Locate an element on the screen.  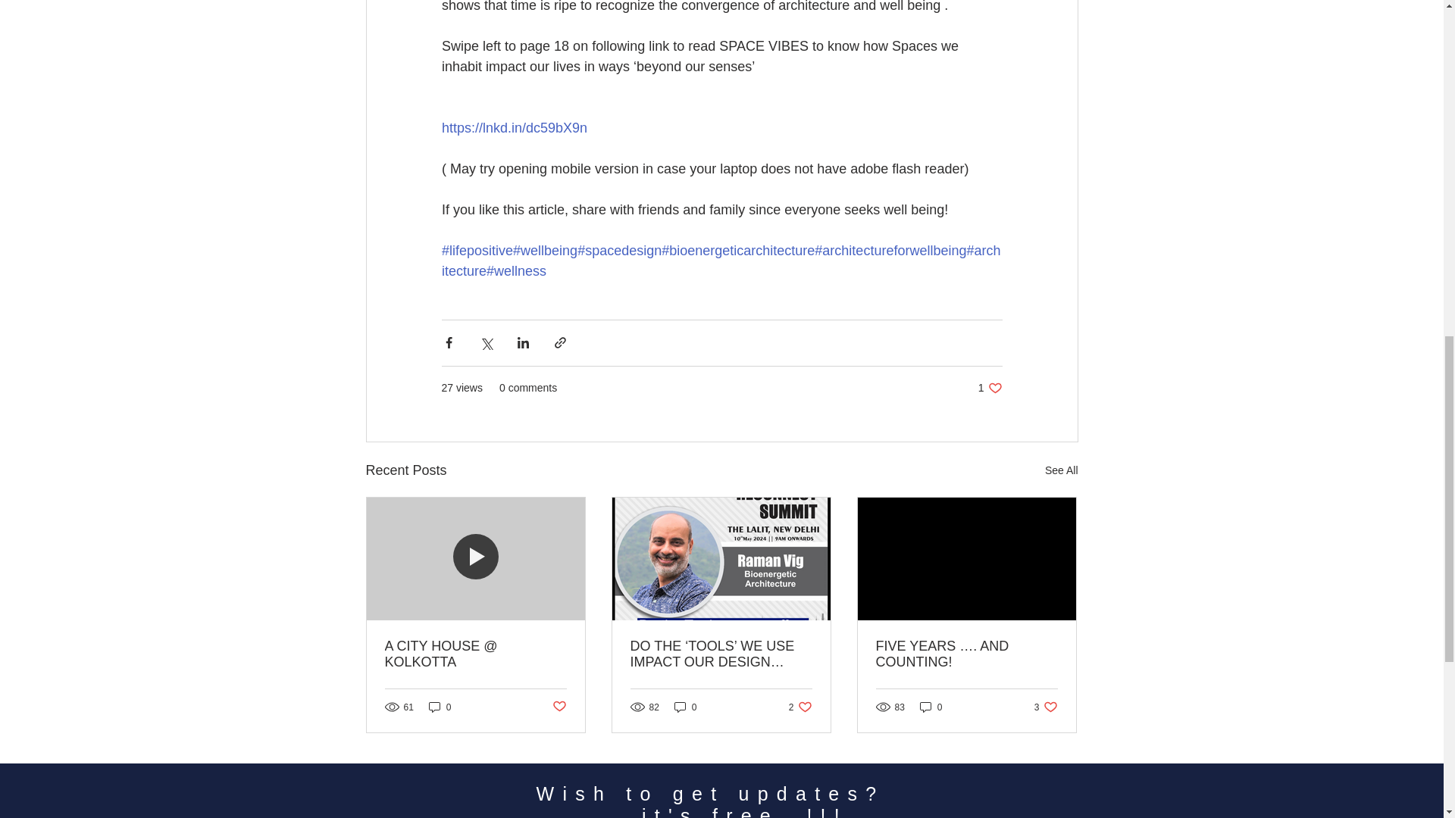
0 is located at coordinates (931, 707).